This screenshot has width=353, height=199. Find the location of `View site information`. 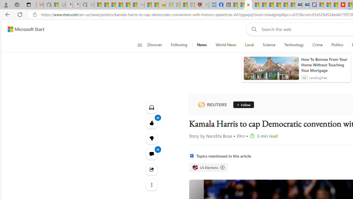

View site information is located at coordinates (35, 15).